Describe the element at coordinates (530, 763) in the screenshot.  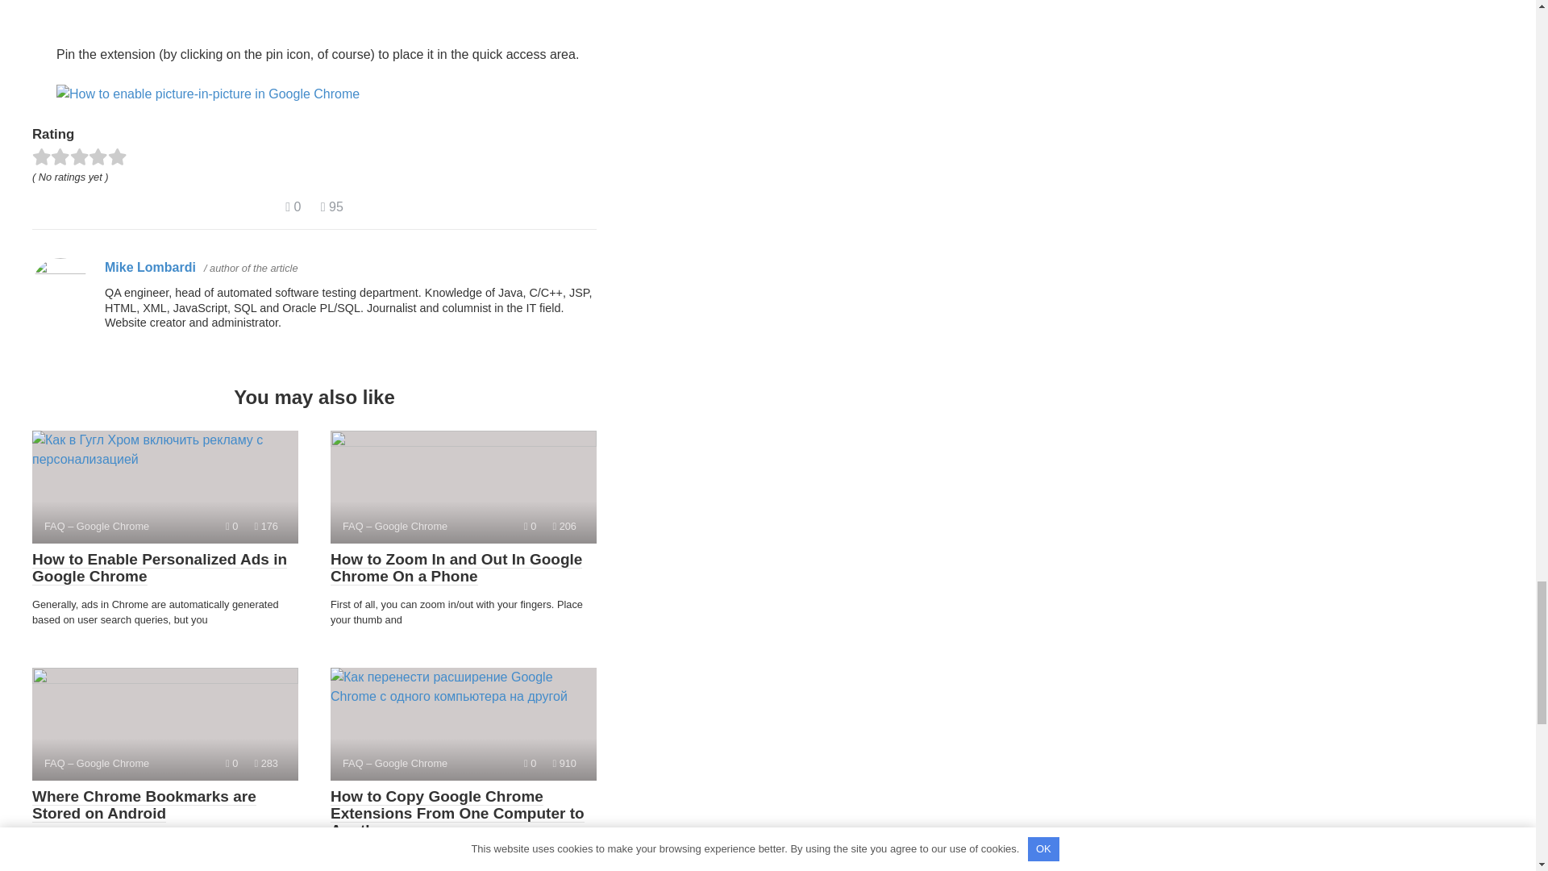
I see `Comments` at that location.